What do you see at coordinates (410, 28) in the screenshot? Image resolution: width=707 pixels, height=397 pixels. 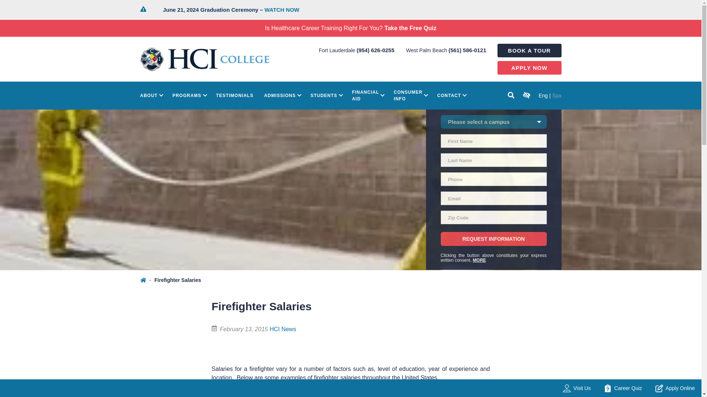 I see `Take the Free Quiz` at bounding box center [410, 28].